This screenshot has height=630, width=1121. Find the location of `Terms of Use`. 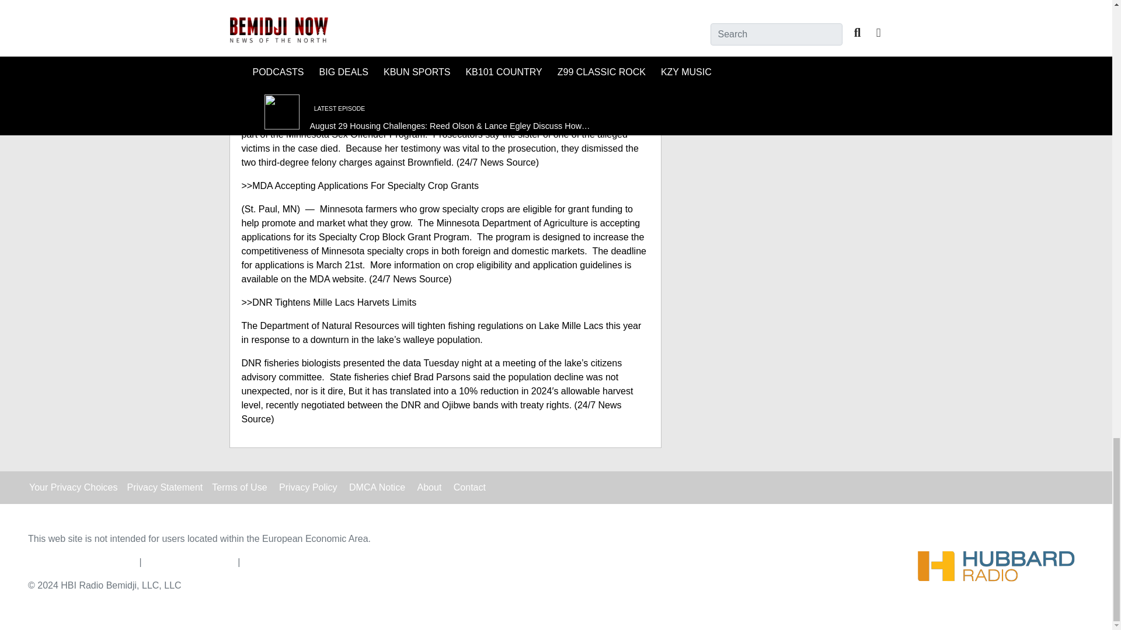

Terms of Use is located at coordinates (239, 487).